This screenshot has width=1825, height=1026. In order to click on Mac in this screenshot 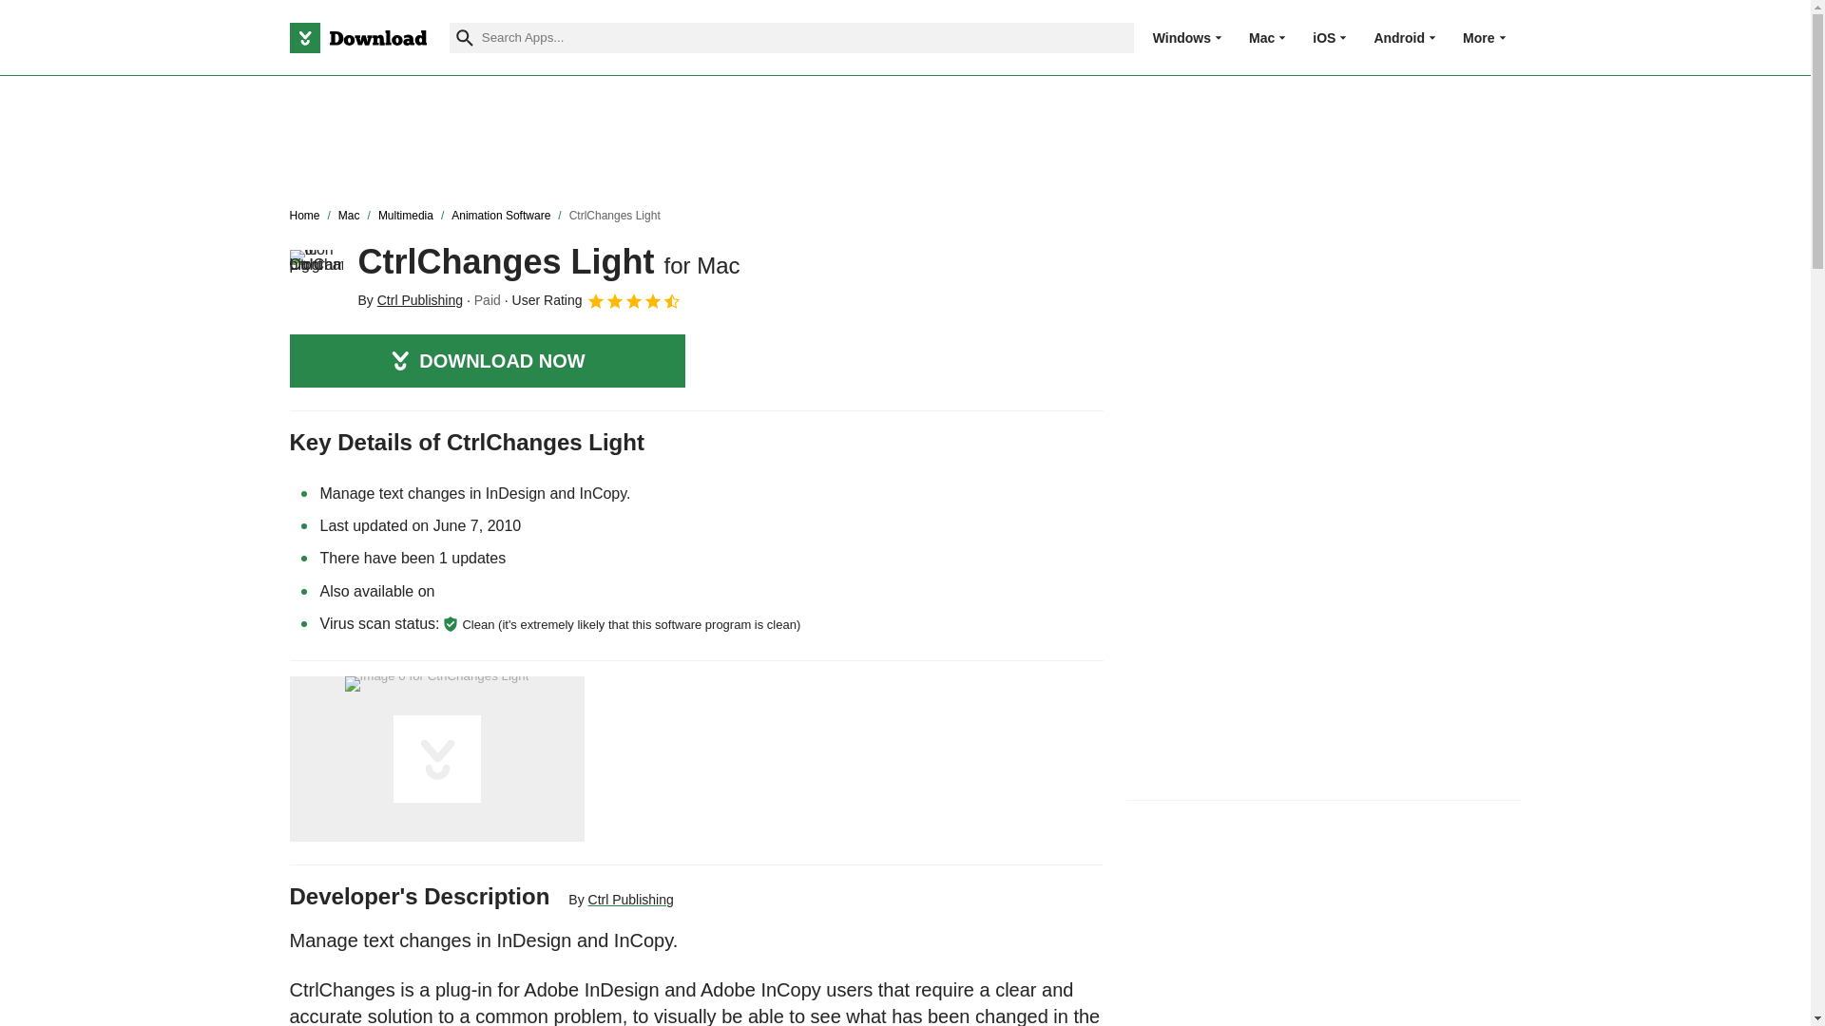, I will do `click(1260, 37)`.